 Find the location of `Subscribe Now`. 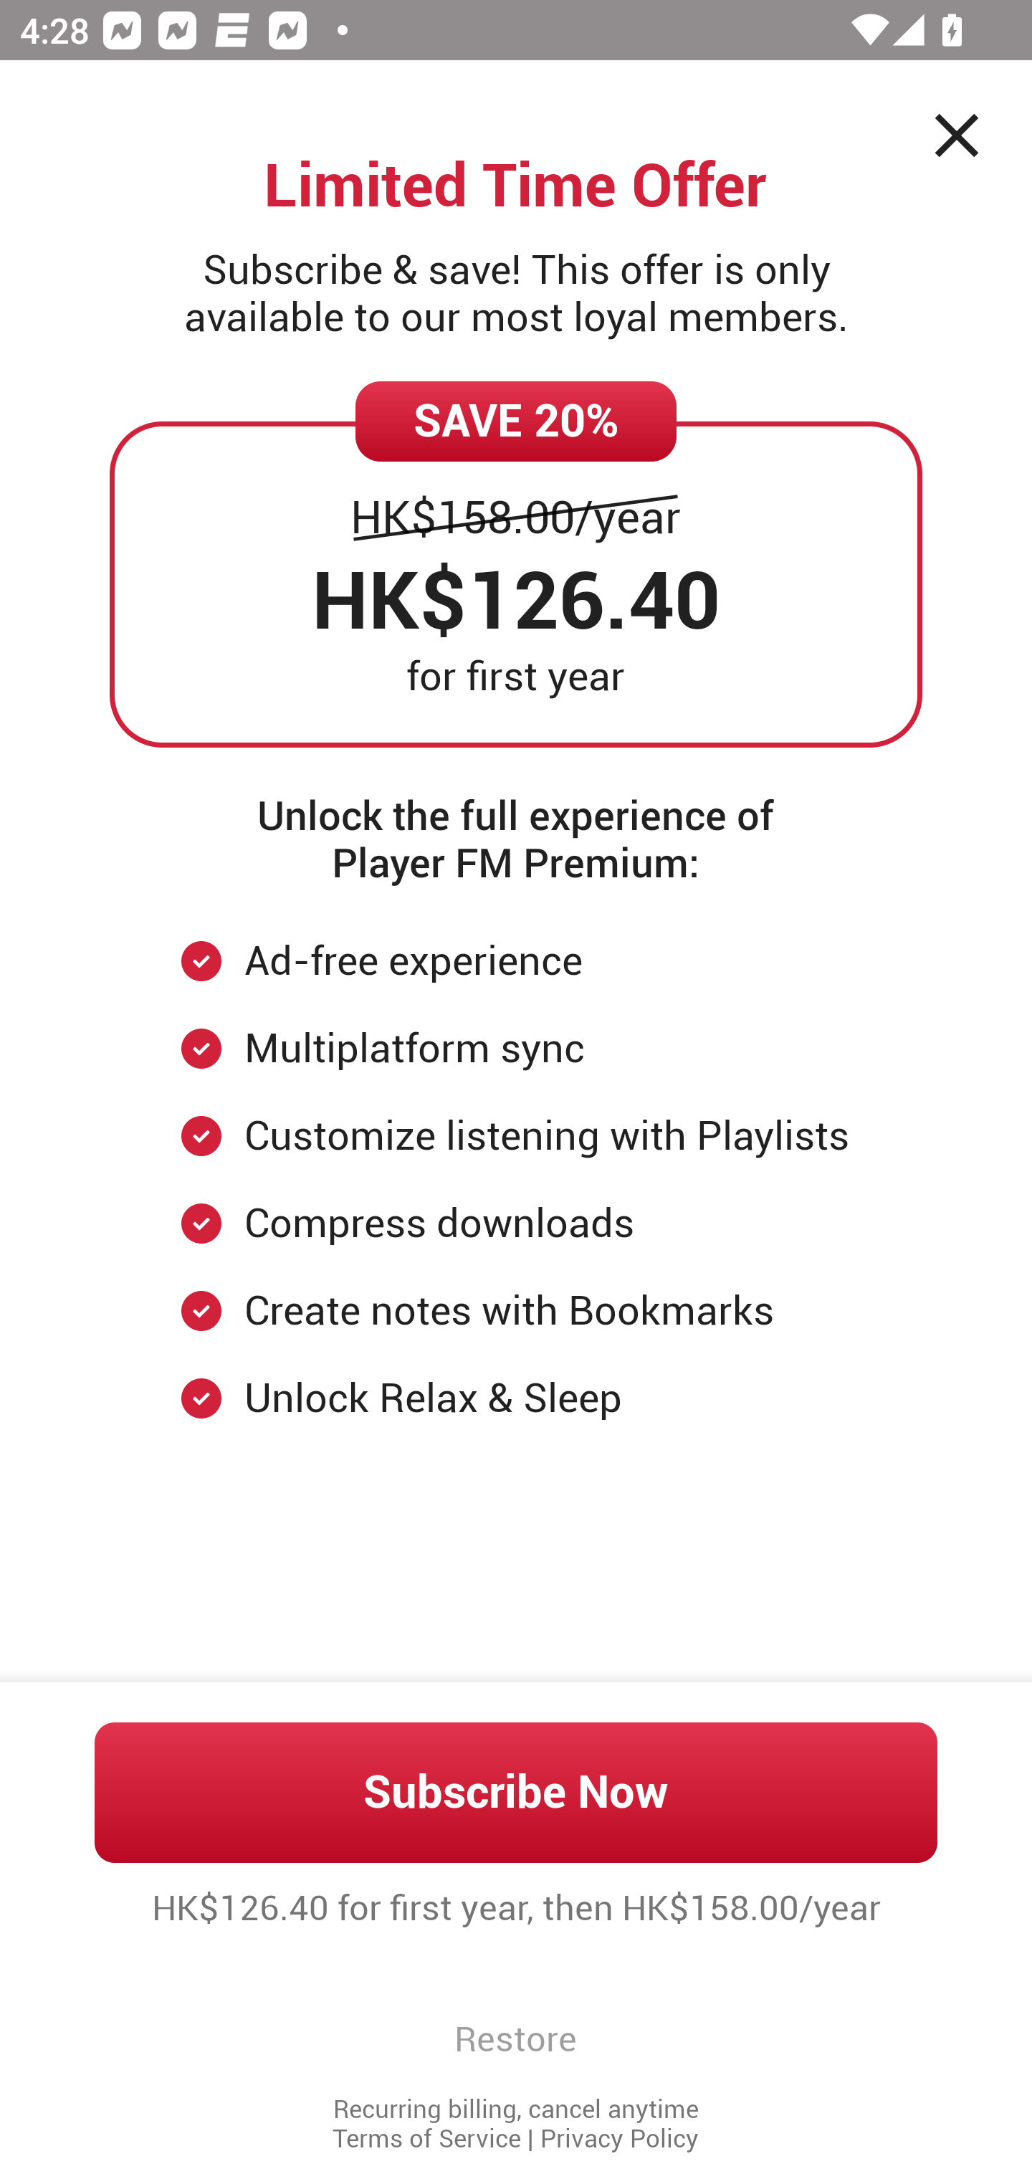

Subscribe Now is located at coordinates (516, 1792).